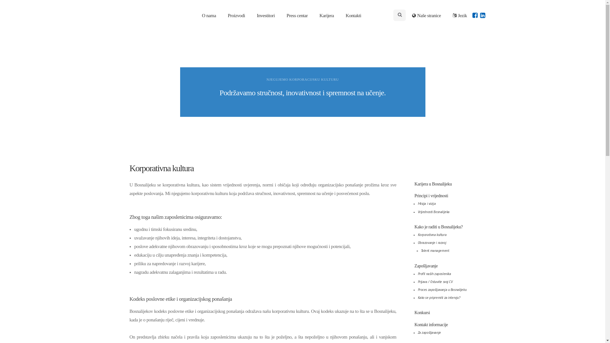 Image resolution: width=610 pixels, height=343 pixels. What do you see at coordinates (438, 227) in the screenshot?
I see `Kako je raditi u Bosnalijeku?` at bounding box center [438, 227].